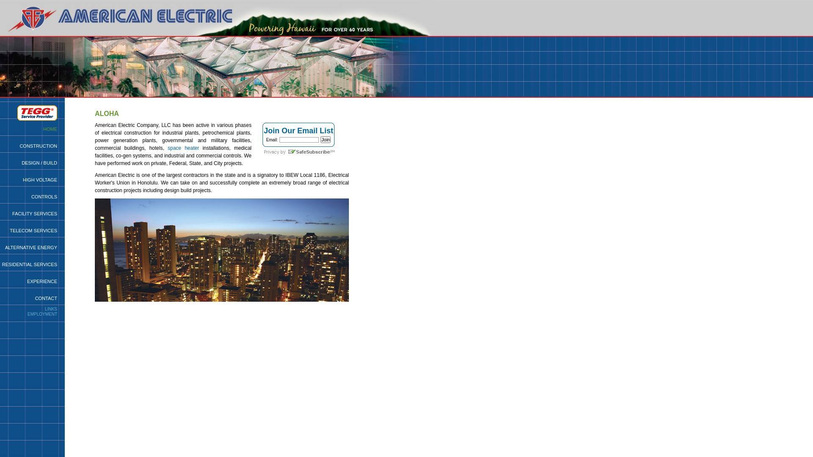 The height and width of the screenshot is (457, 813). I want to click on TELECOM SERVICES, so click(33, 231).